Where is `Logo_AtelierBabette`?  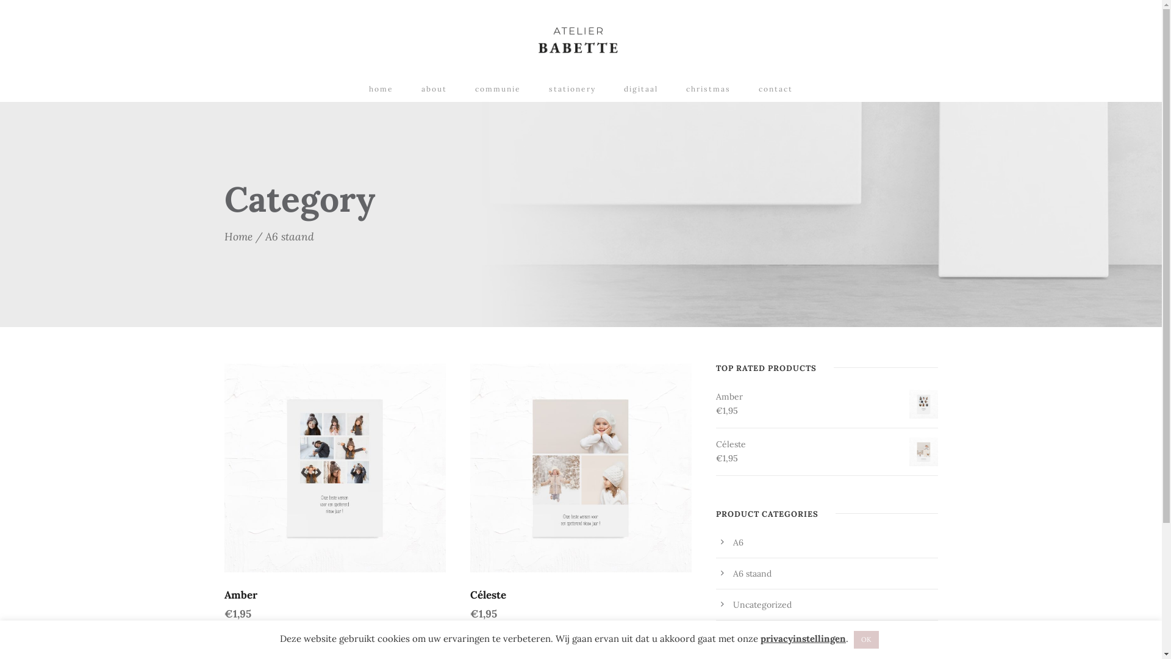
Logo_AtelierBabette is located at coordinates (578, 40).